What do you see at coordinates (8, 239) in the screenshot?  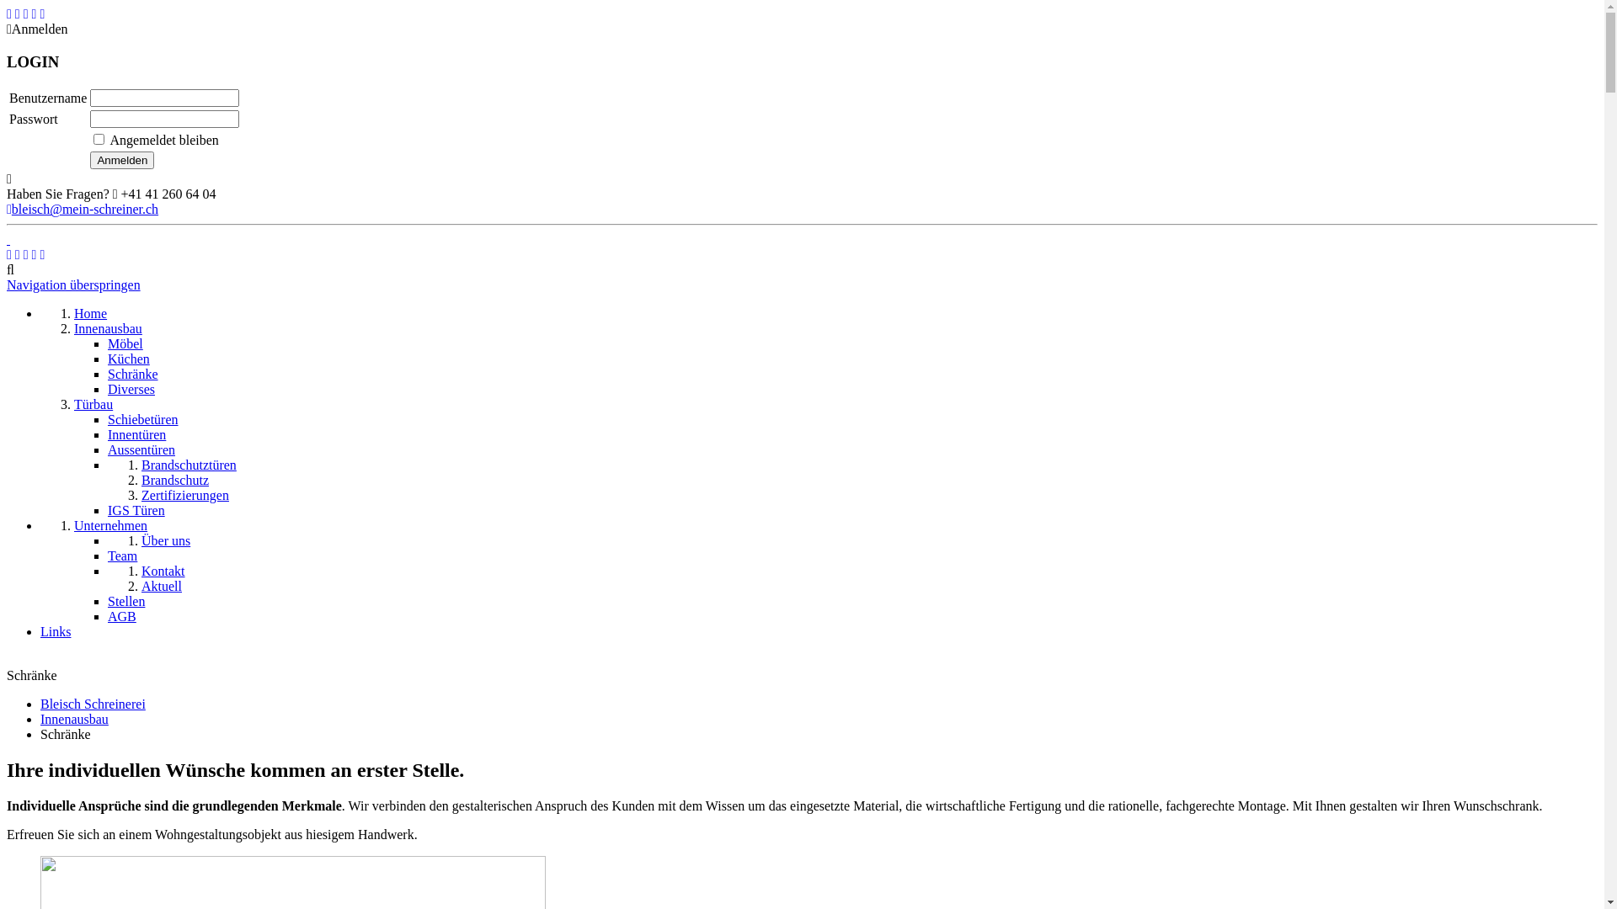 I see ` ` at bounding box center [8, 239].